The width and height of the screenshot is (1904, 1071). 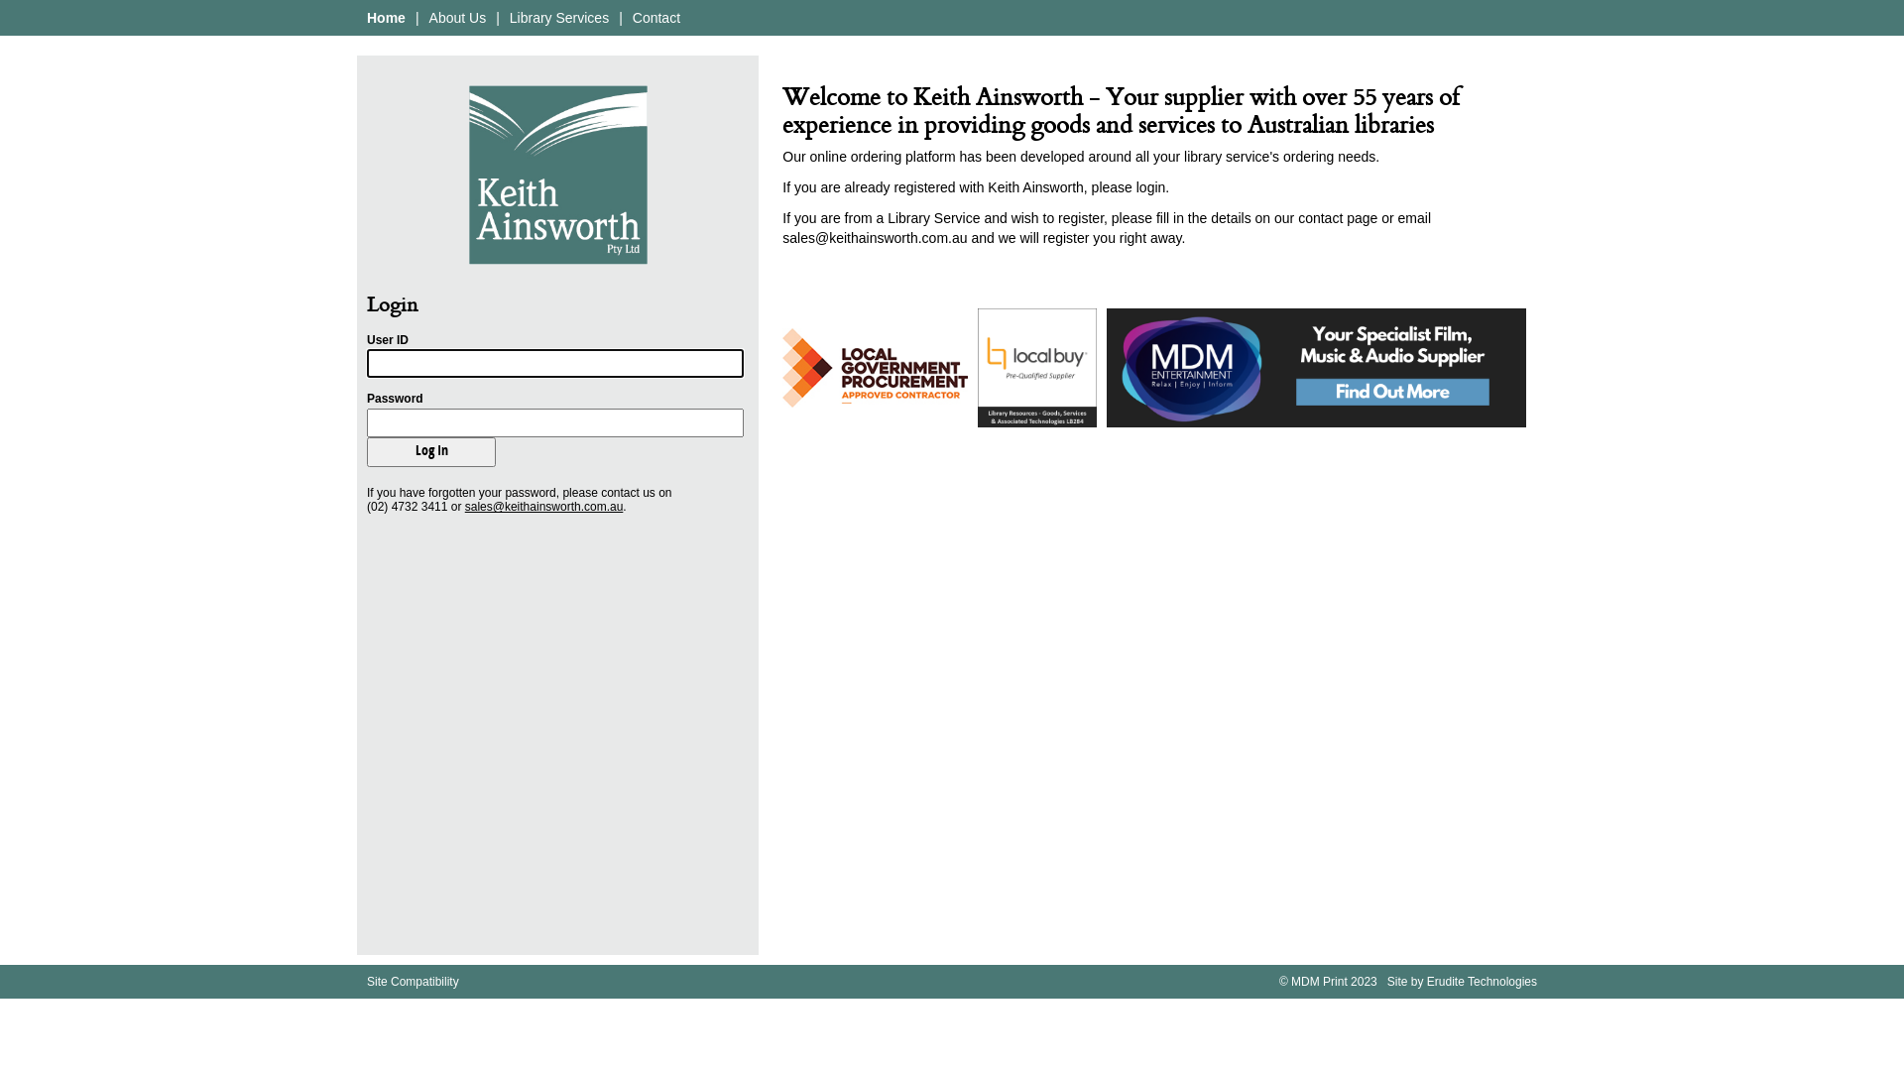 I want to click on |, so click(x=417, y=18).